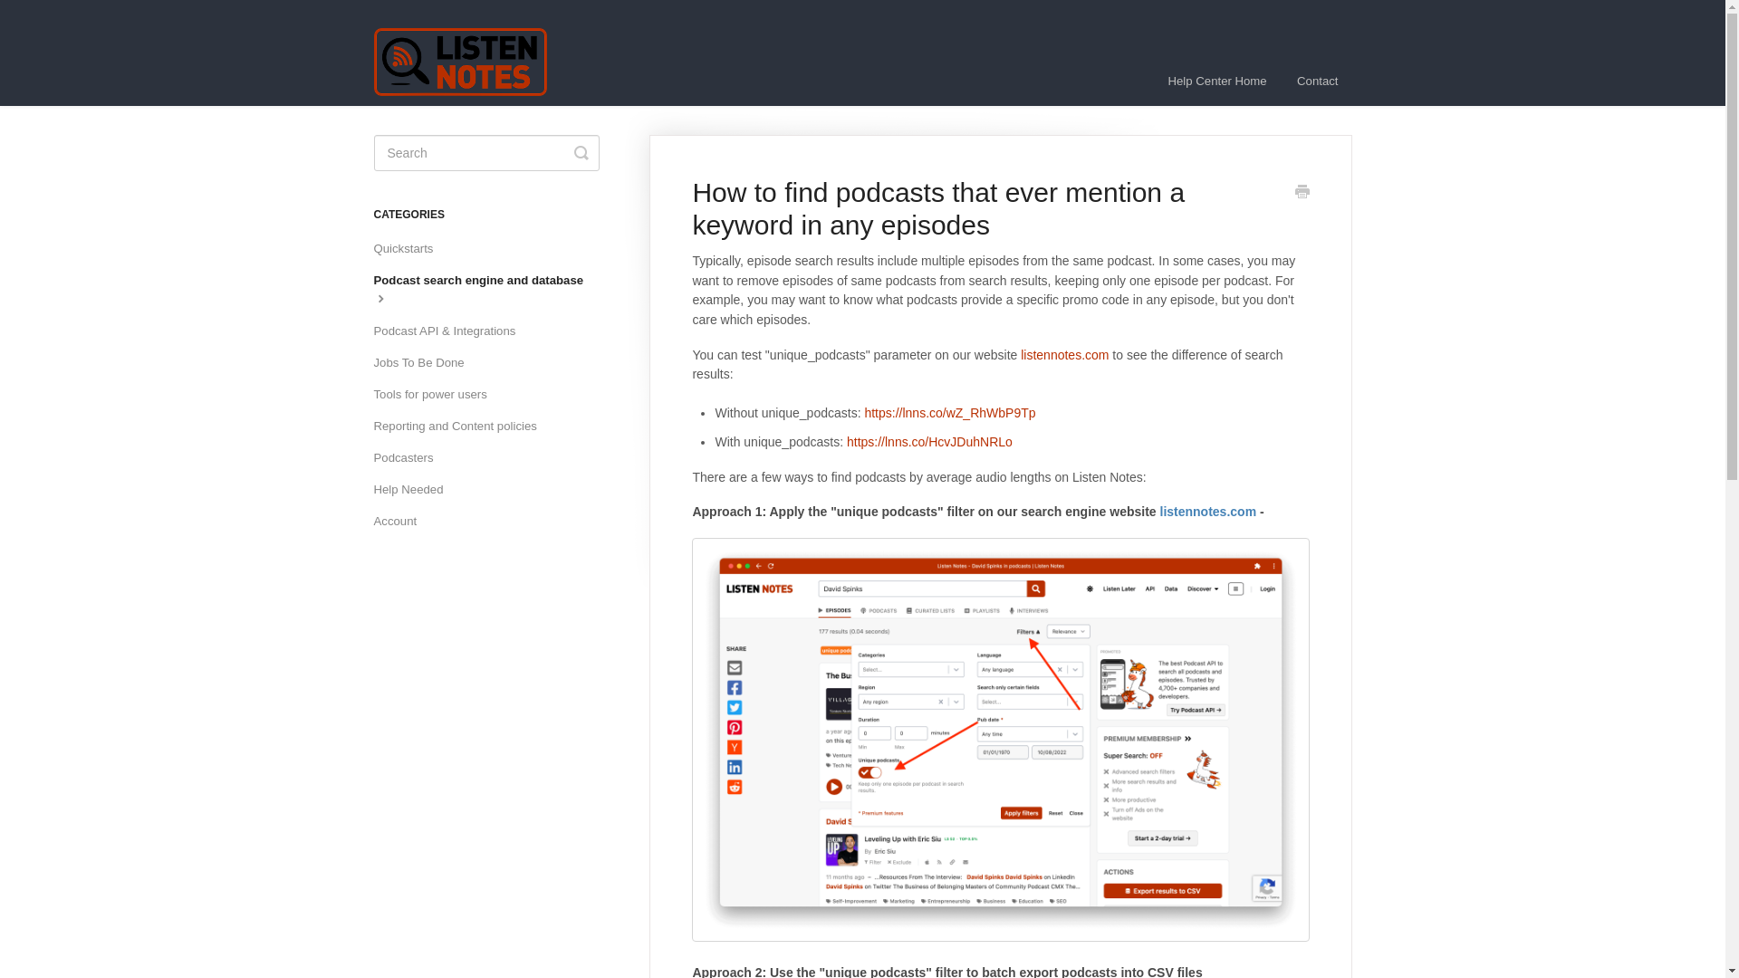  What do you see at coordinates (493, 290) in the screenshot?
I see `Podcast search engine and database` at bounding box center [493, 290].